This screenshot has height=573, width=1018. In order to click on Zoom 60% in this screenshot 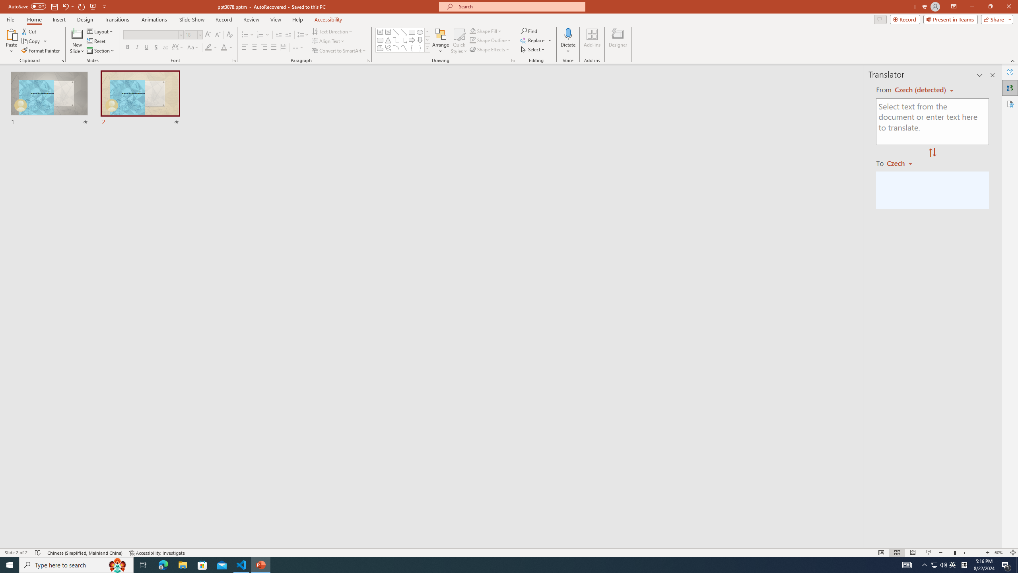, I will do `click(1000, 553)`.